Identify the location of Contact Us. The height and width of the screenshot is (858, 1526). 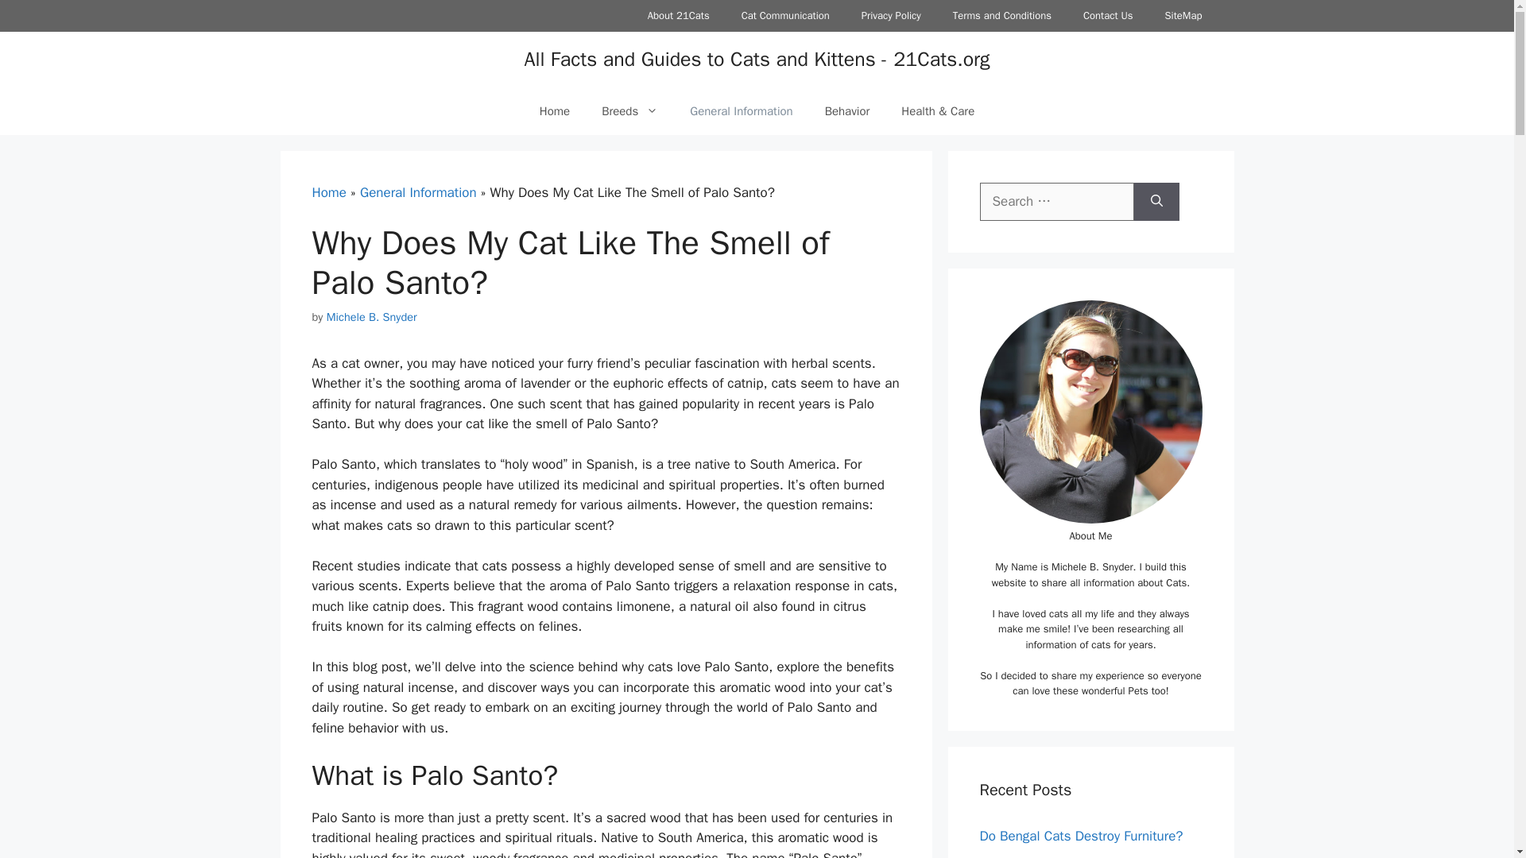
(1108, 16).